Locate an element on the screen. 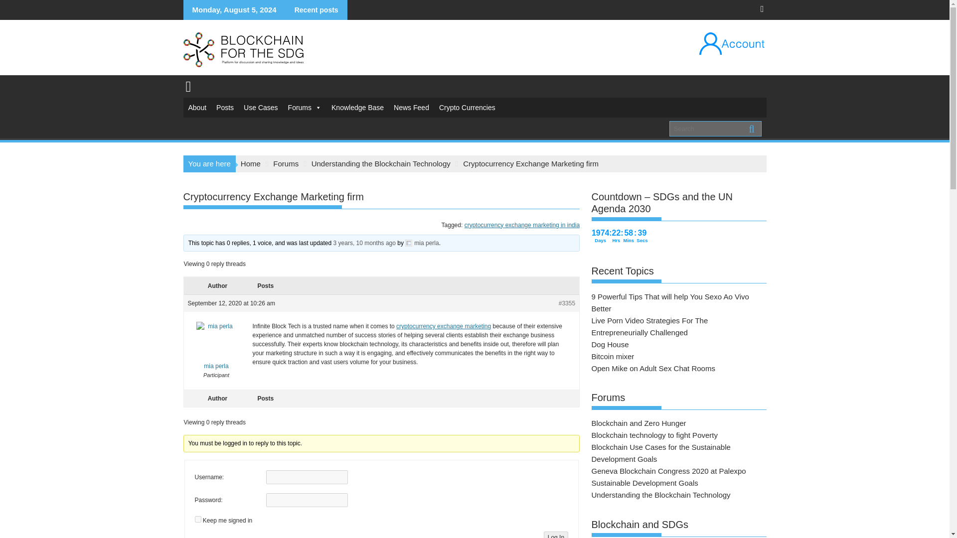  View mia perla's profile is located at coordinates (422, 242).